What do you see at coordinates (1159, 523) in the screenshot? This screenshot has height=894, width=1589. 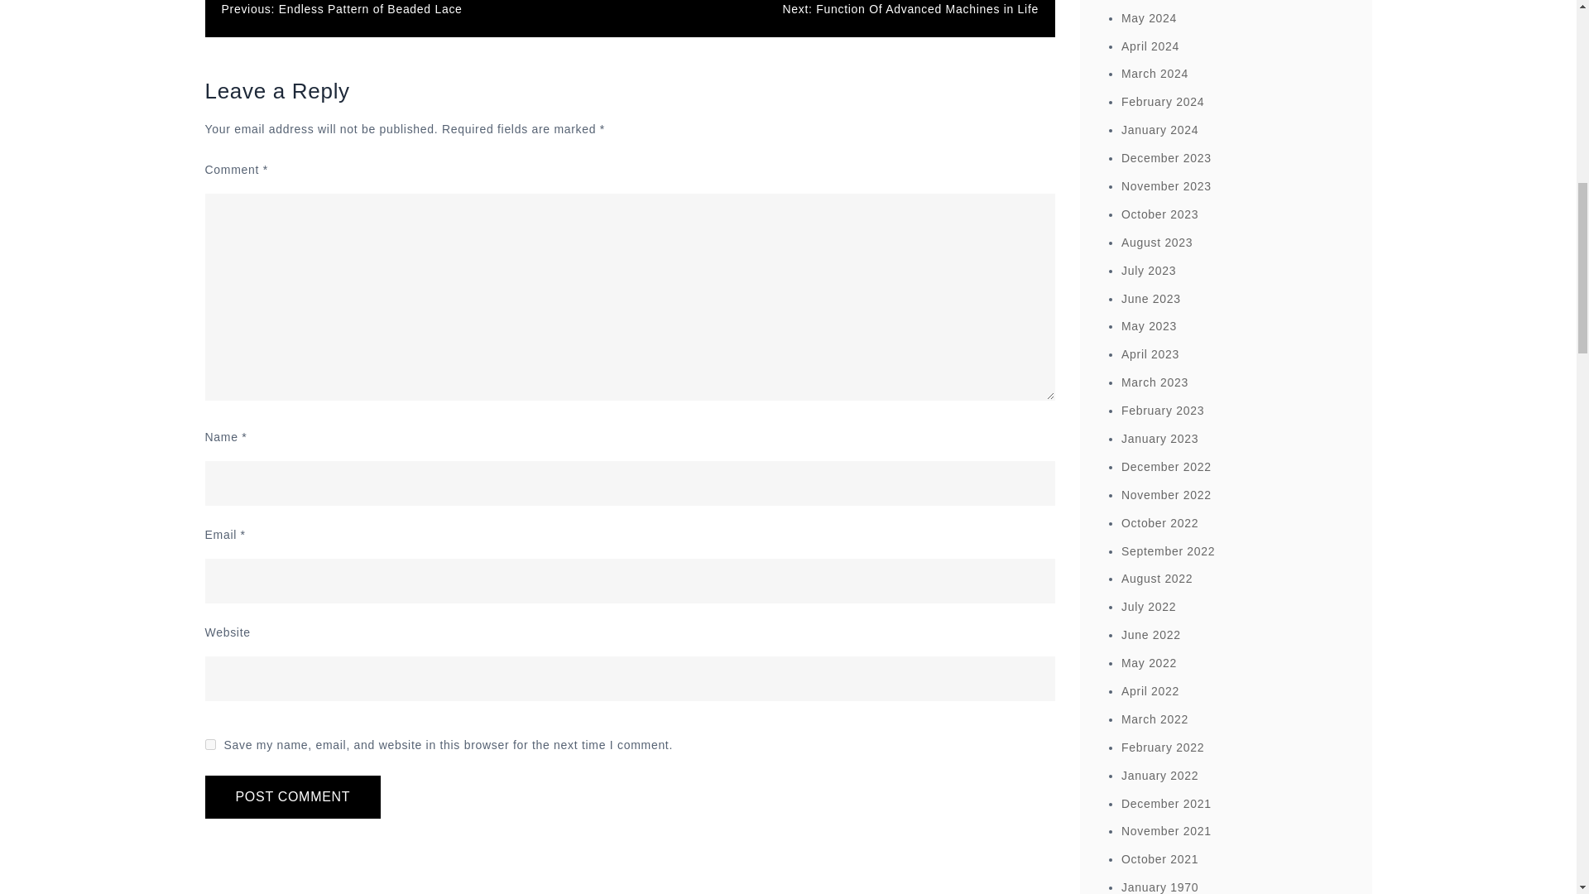 I see `October 2022` at bounding box center [1159, 523].